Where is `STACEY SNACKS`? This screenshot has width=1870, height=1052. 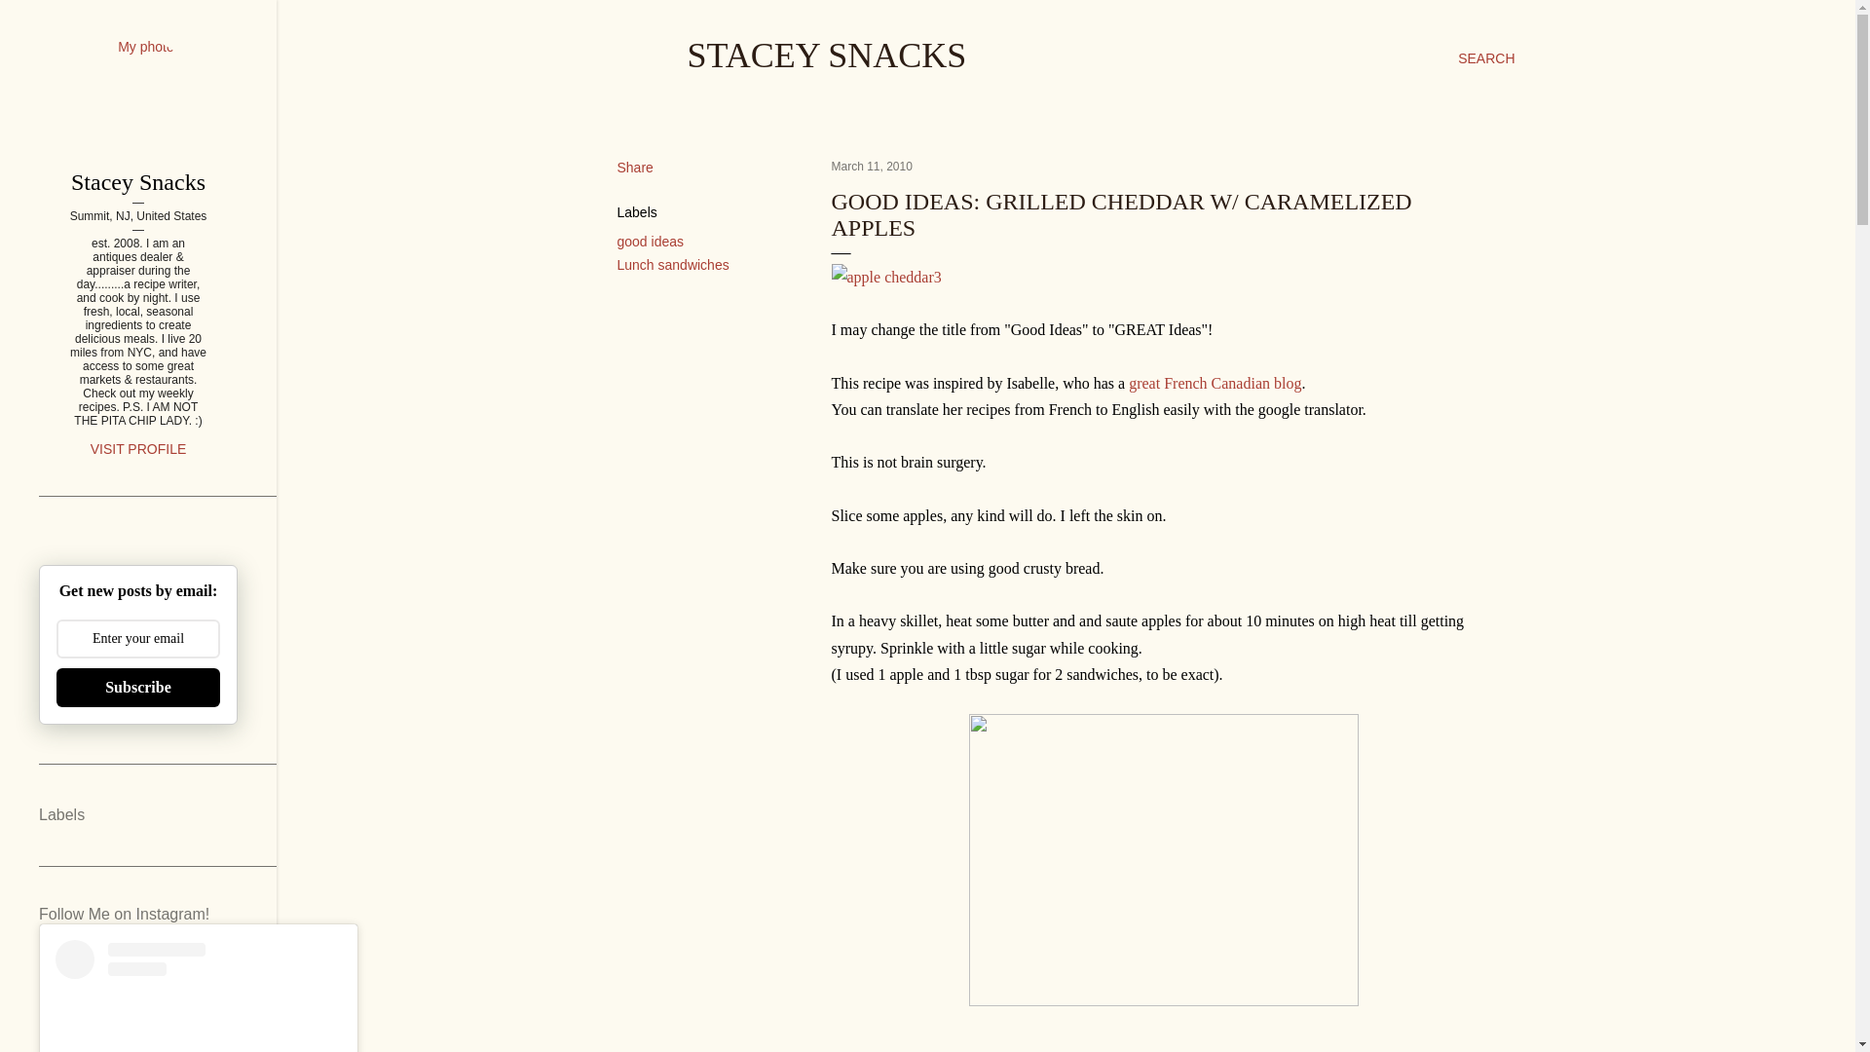
STACEY SNACKS is located at coordinates (827, 55).